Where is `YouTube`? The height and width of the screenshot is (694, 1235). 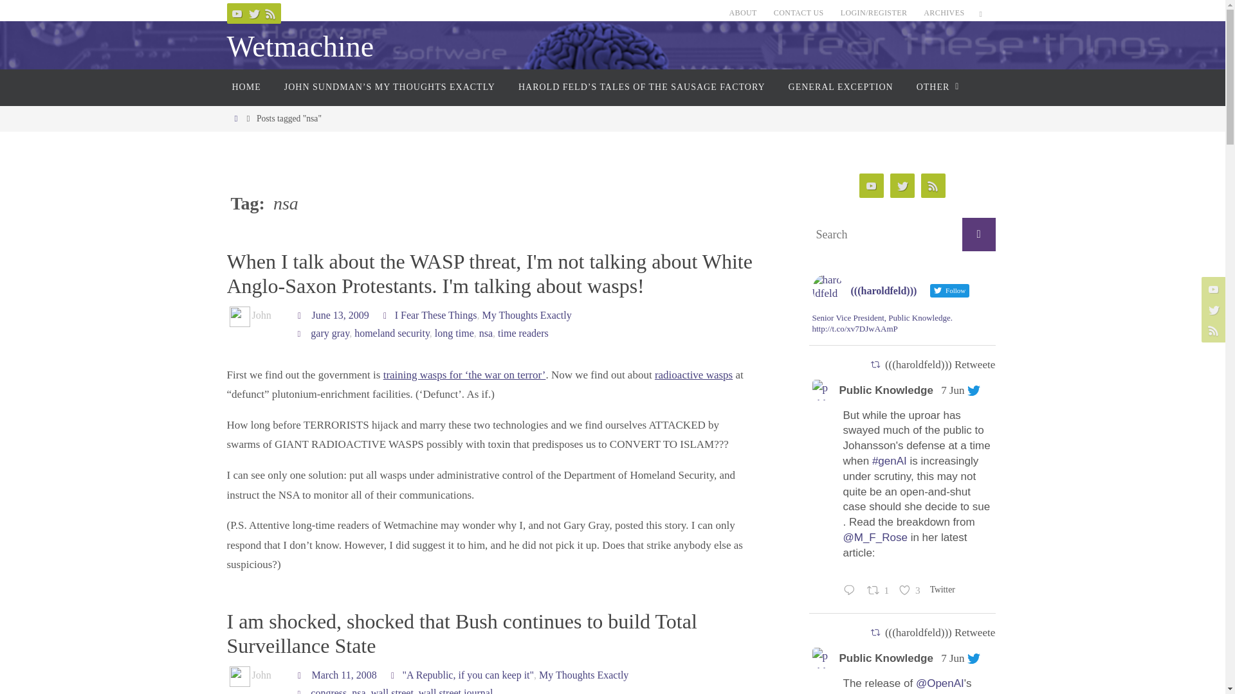
YouTube is located at coordinates (237, 13).